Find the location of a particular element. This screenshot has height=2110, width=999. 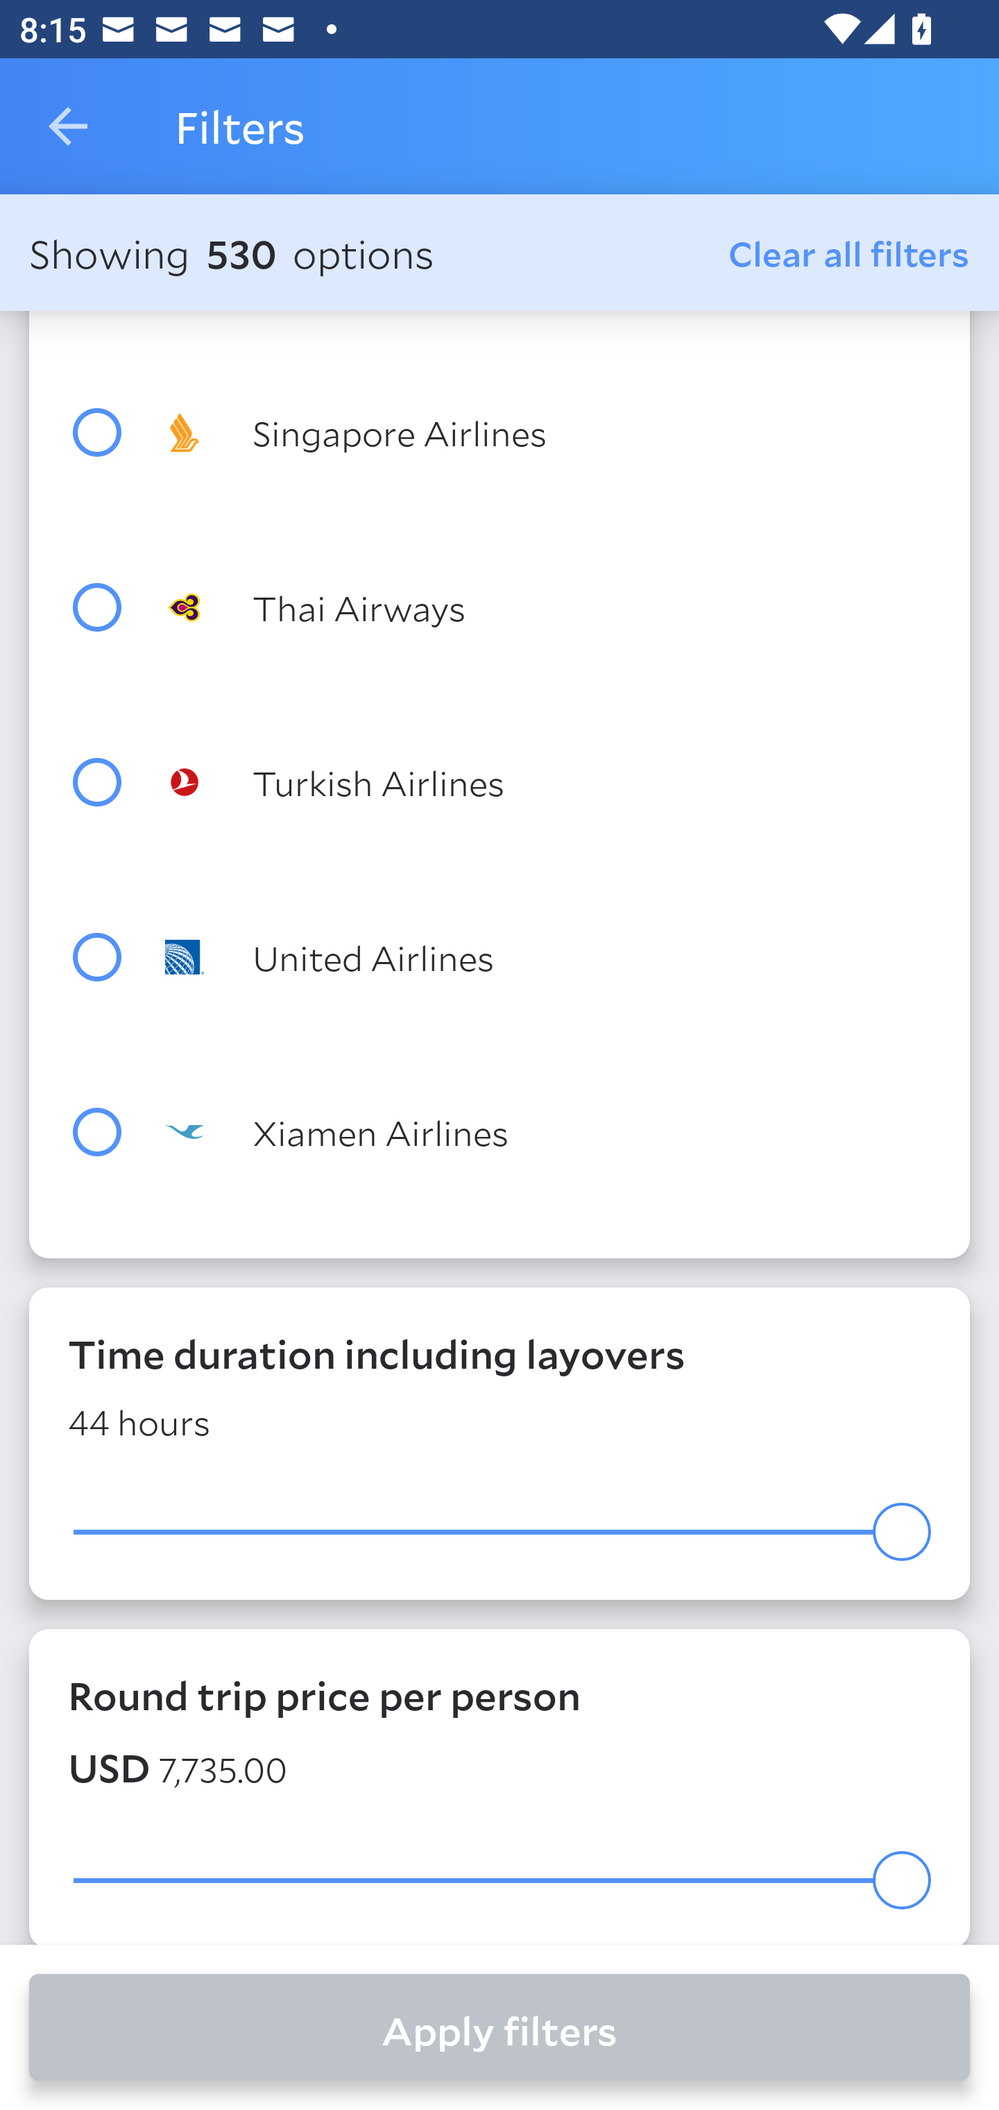

Apply filters is located at coordinates (499, 2027).